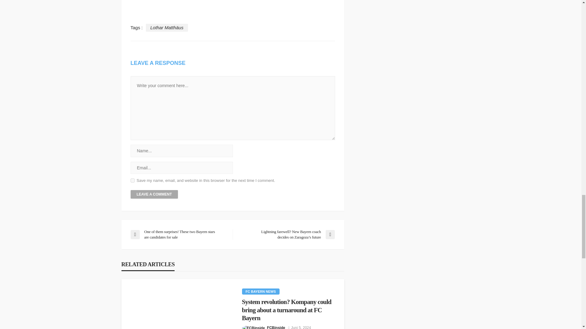 The width and height of the screenshot is (586, 329). What do you see at coordinates (260, 291) in the screenshot?
I see `FC BAYERN NEWS` at bounding box center [260, 291].